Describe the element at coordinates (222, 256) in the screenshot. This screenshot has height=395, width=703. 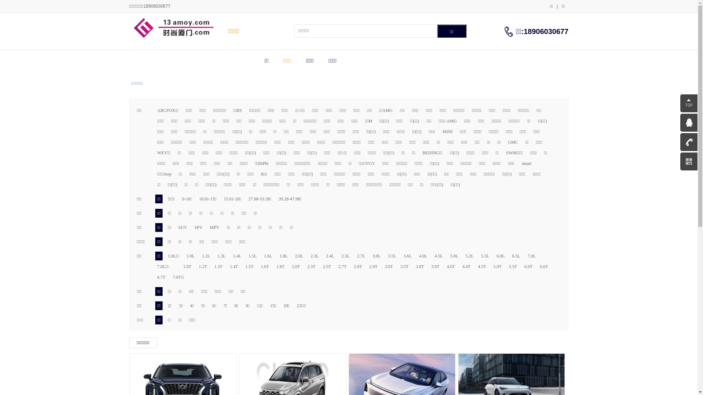
I see `1.3L` at that location.